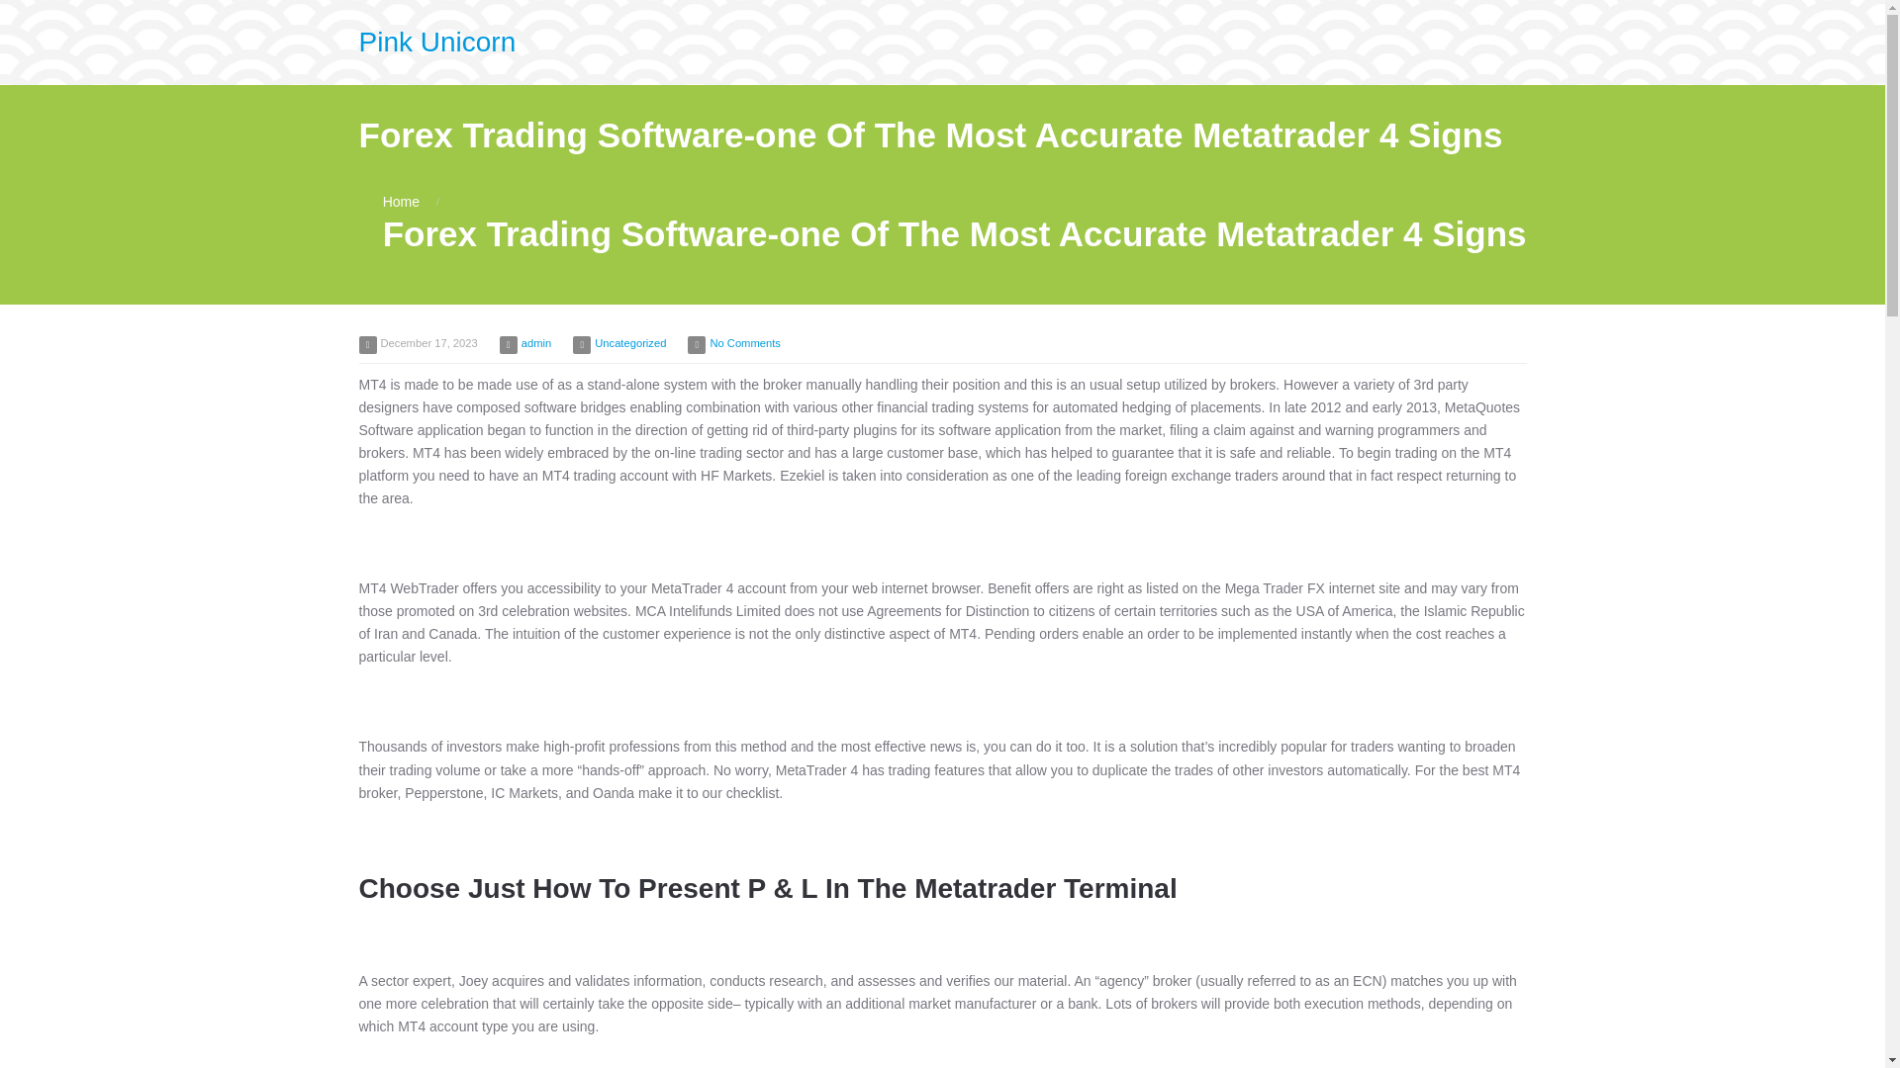 This screenshot has height=1068, width=1900. What do you see at coordinates (535, 343) in the screenshot?
I see `View all posts by admin` at bounding box center [535, 343].